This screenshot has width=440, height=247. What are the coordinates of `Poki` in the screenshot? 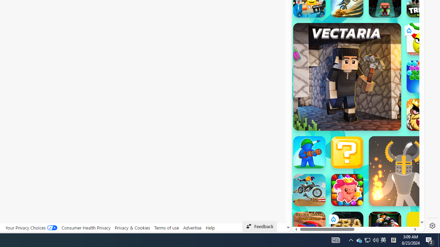 It's located at (355, 208).